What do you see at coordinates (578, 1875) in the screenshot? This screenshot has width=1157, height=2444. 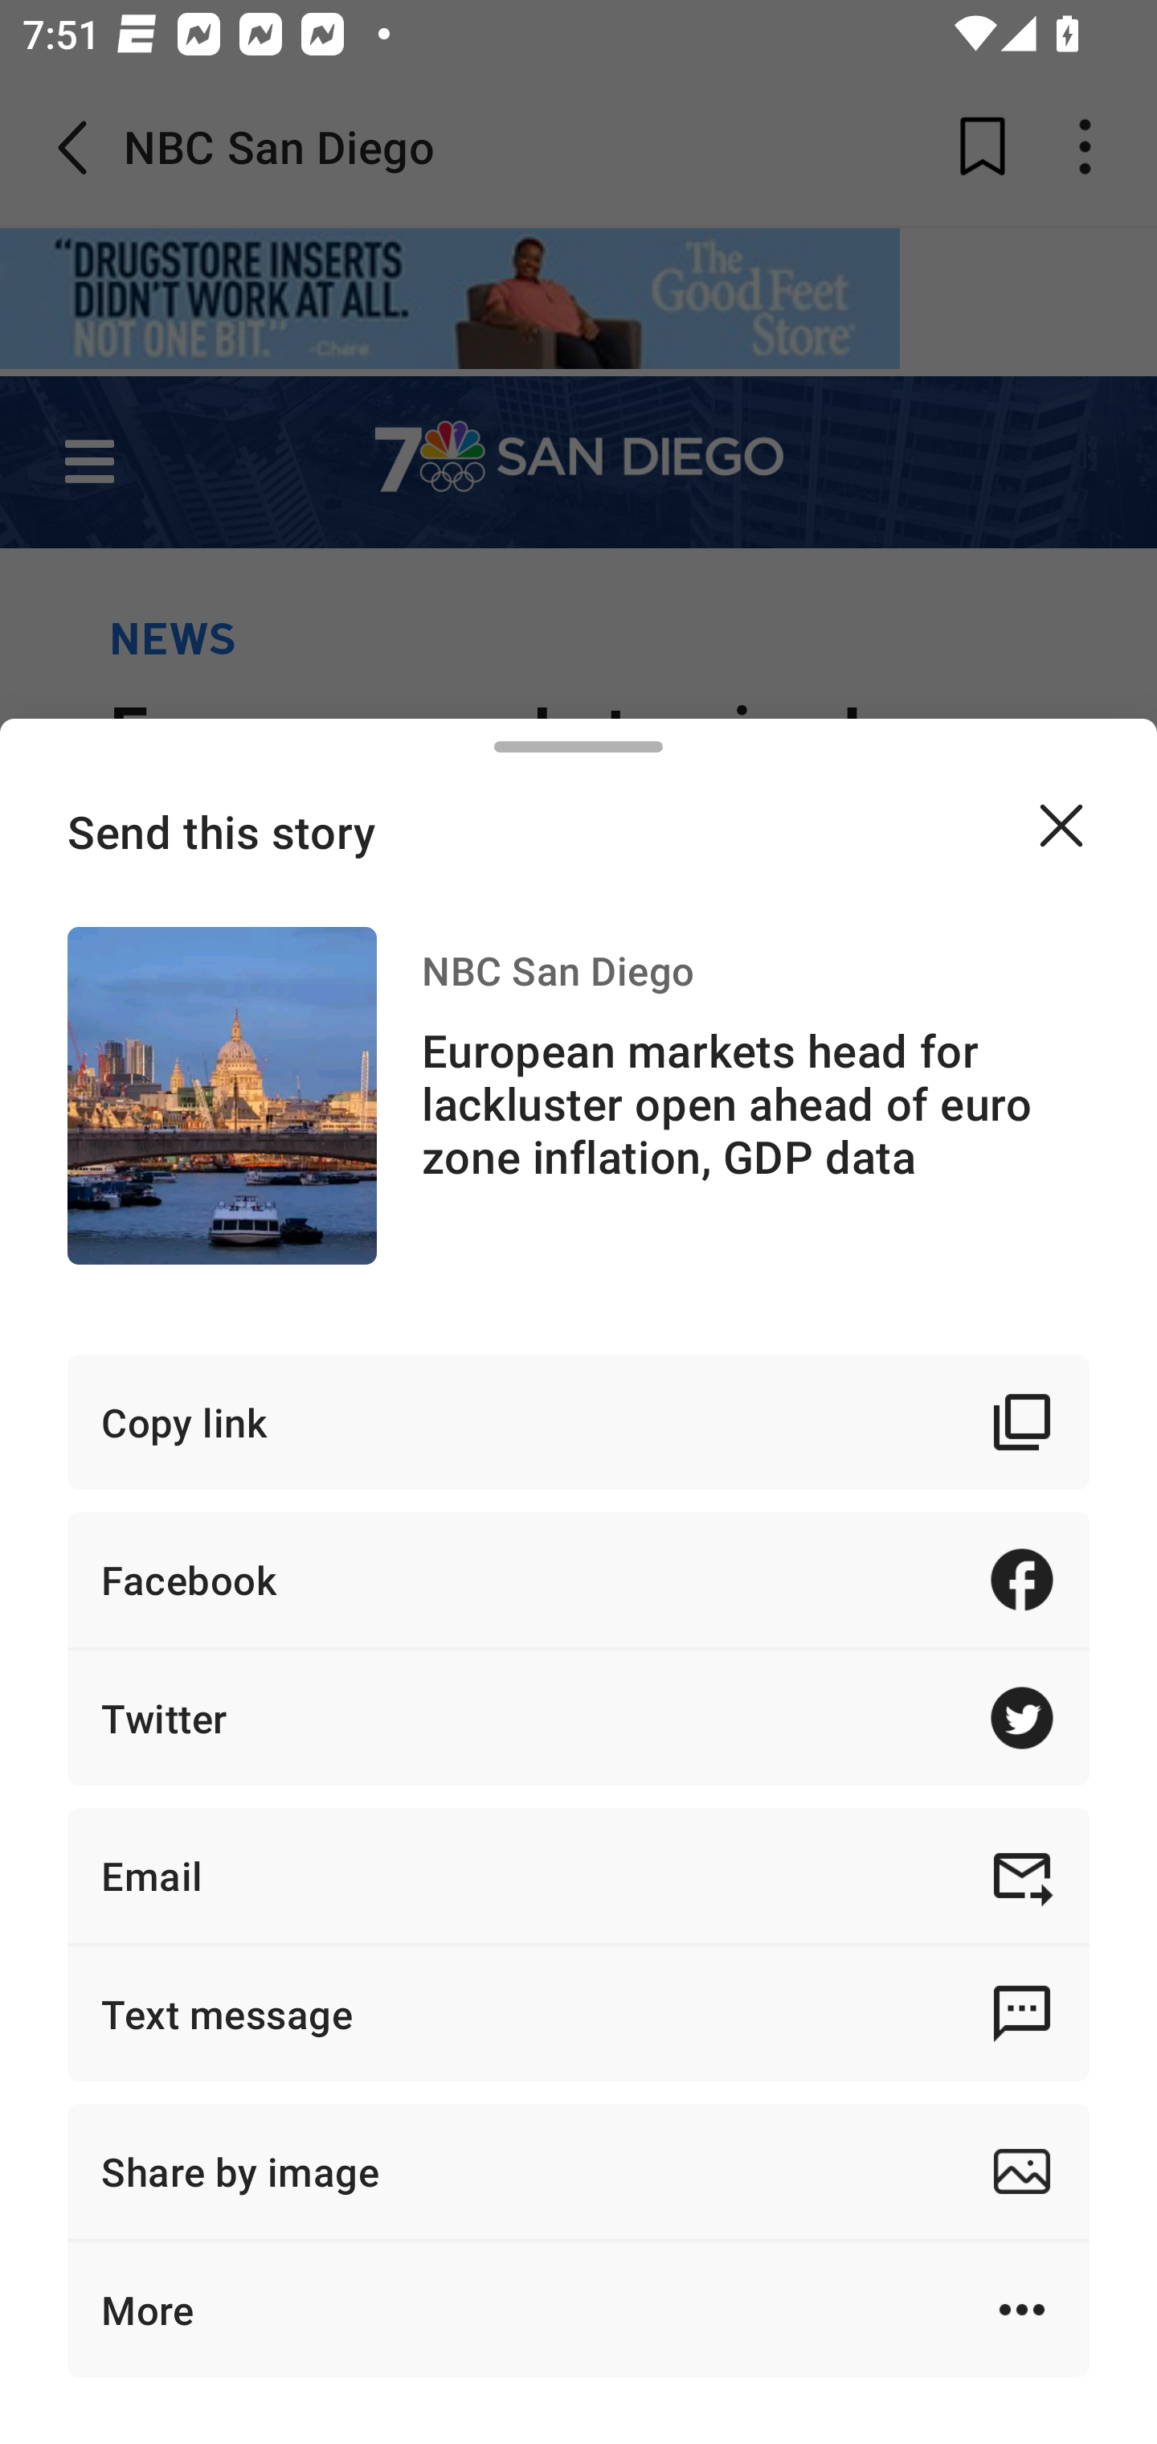 I see `Email` at bounding box center [578, 1875].